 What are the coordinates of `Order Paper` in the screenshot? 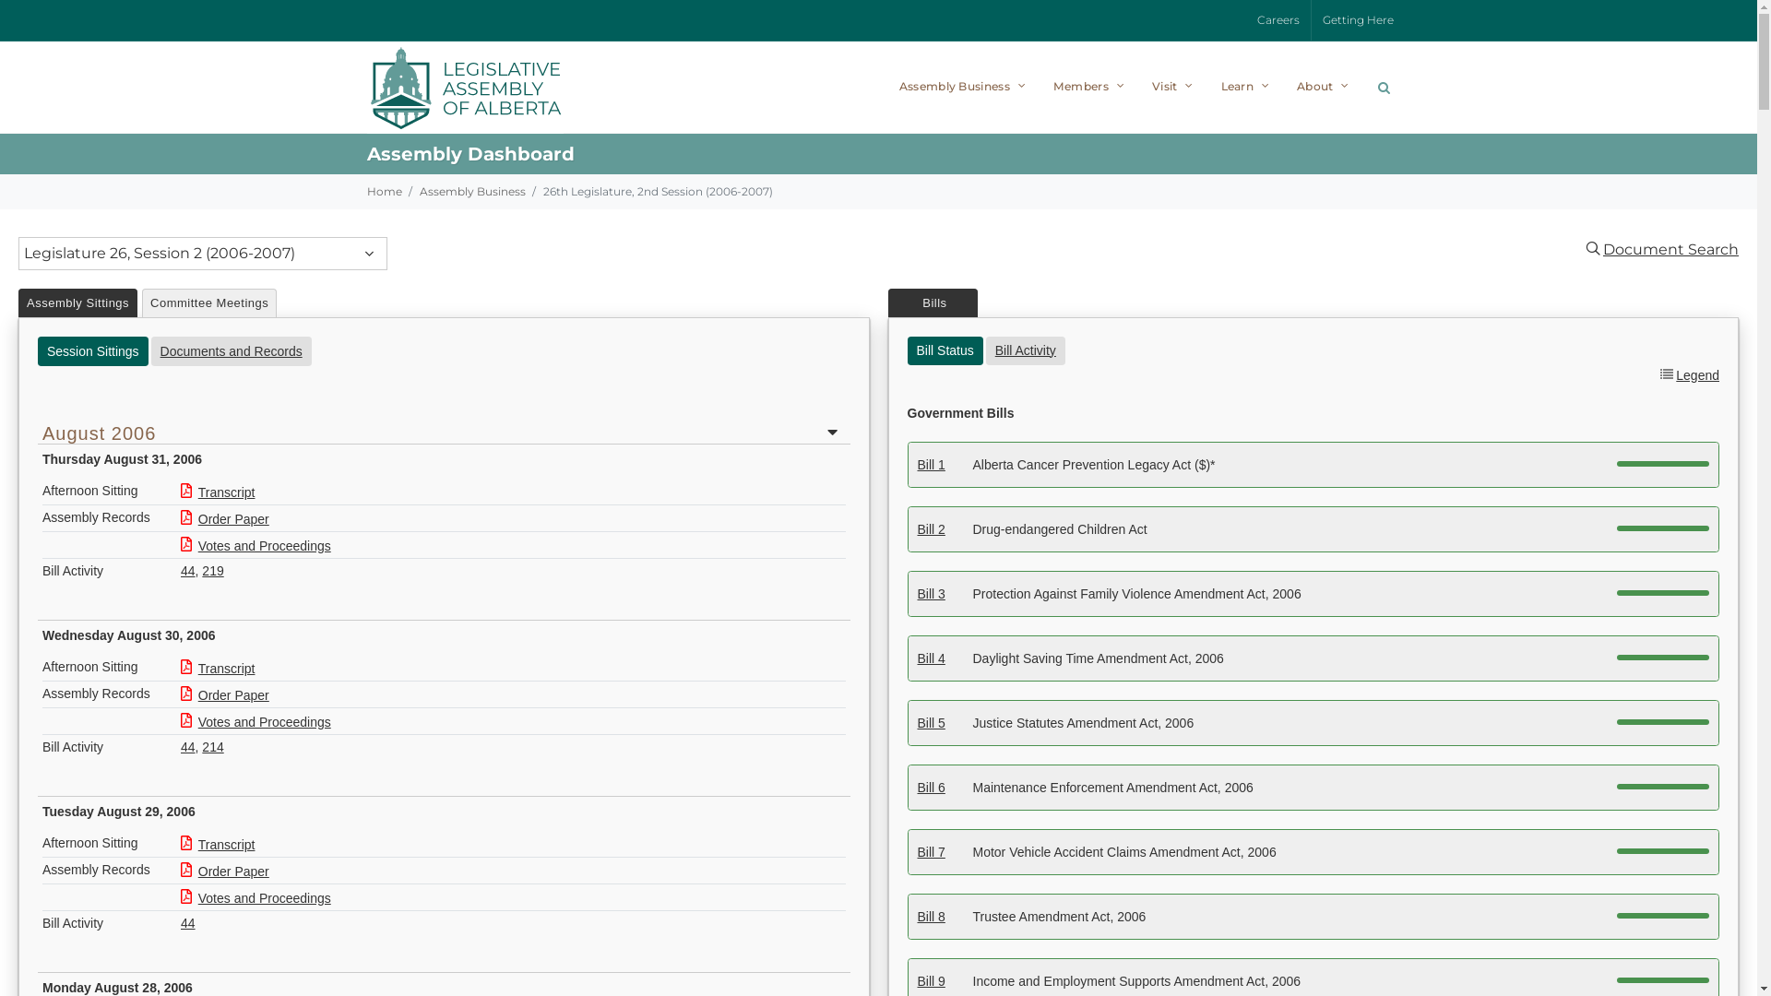 It's located at (225, 518).